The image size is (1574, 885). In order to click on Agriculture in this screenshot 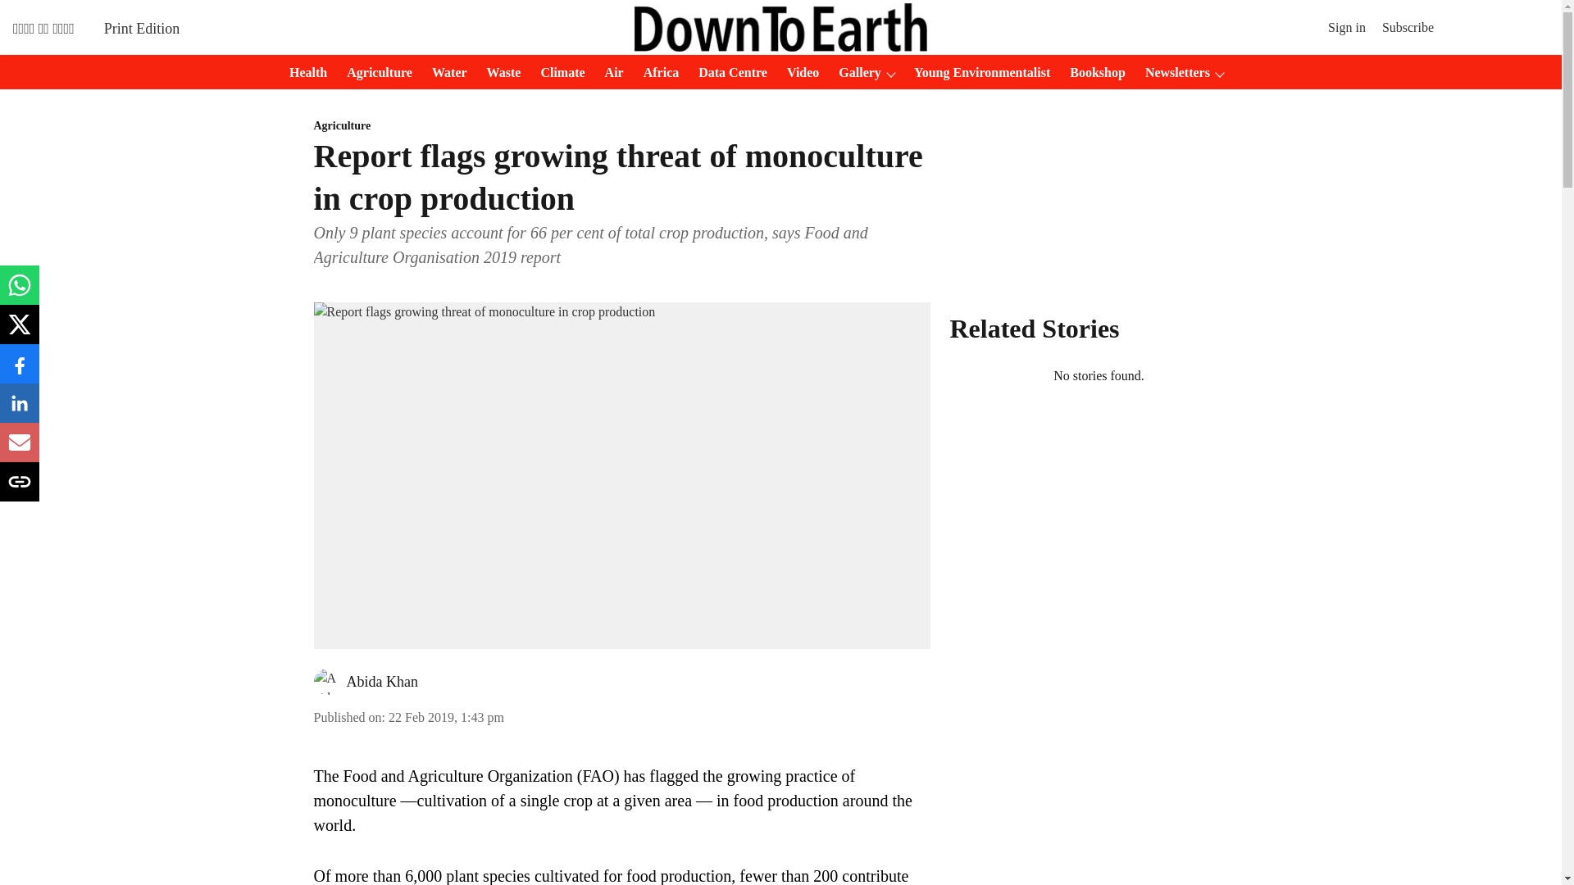, I will do `click(374, 73)`.